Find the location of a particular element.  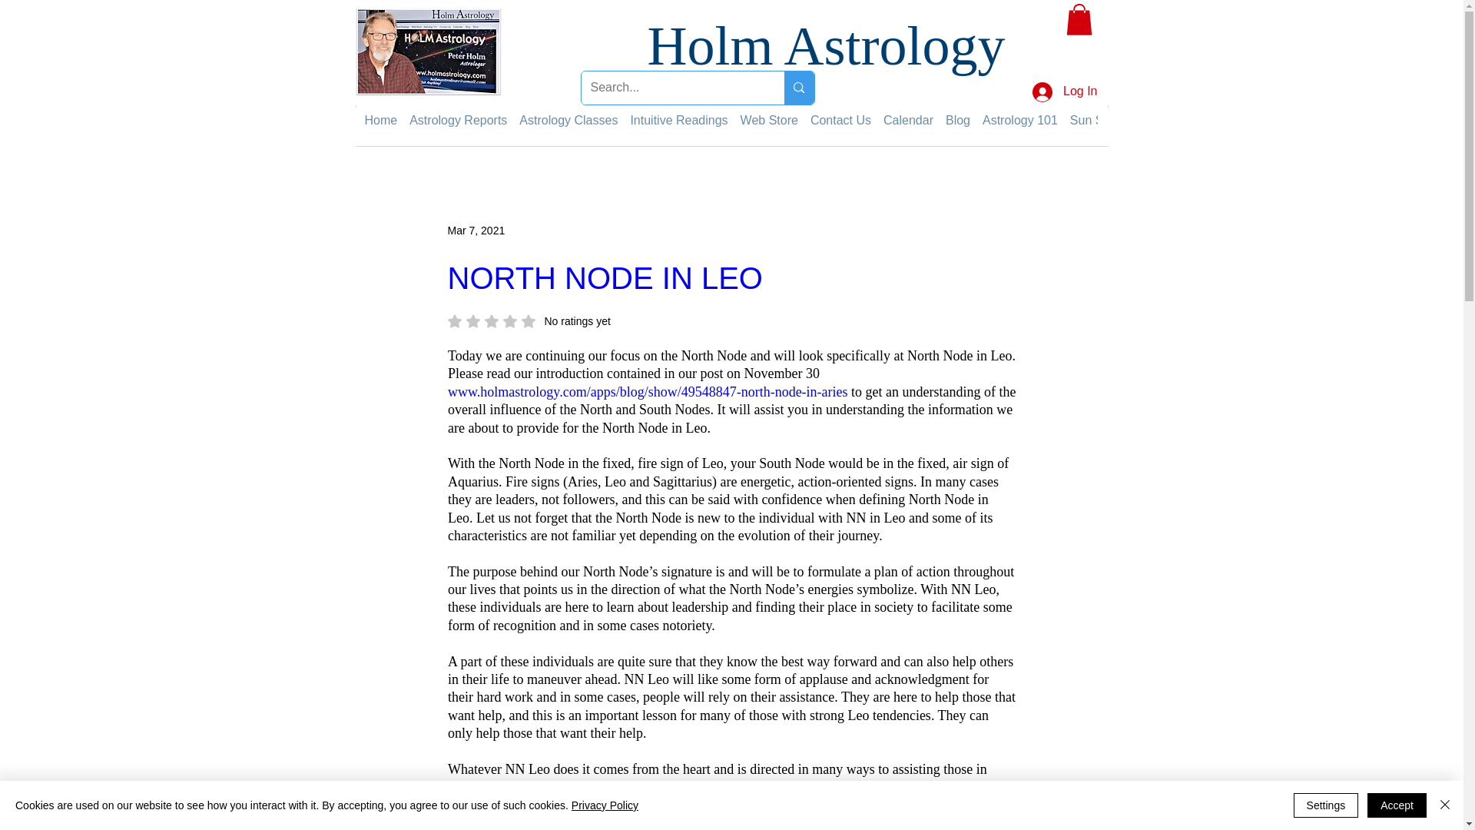

Sun Signs is located at coordinates (1099, 120).